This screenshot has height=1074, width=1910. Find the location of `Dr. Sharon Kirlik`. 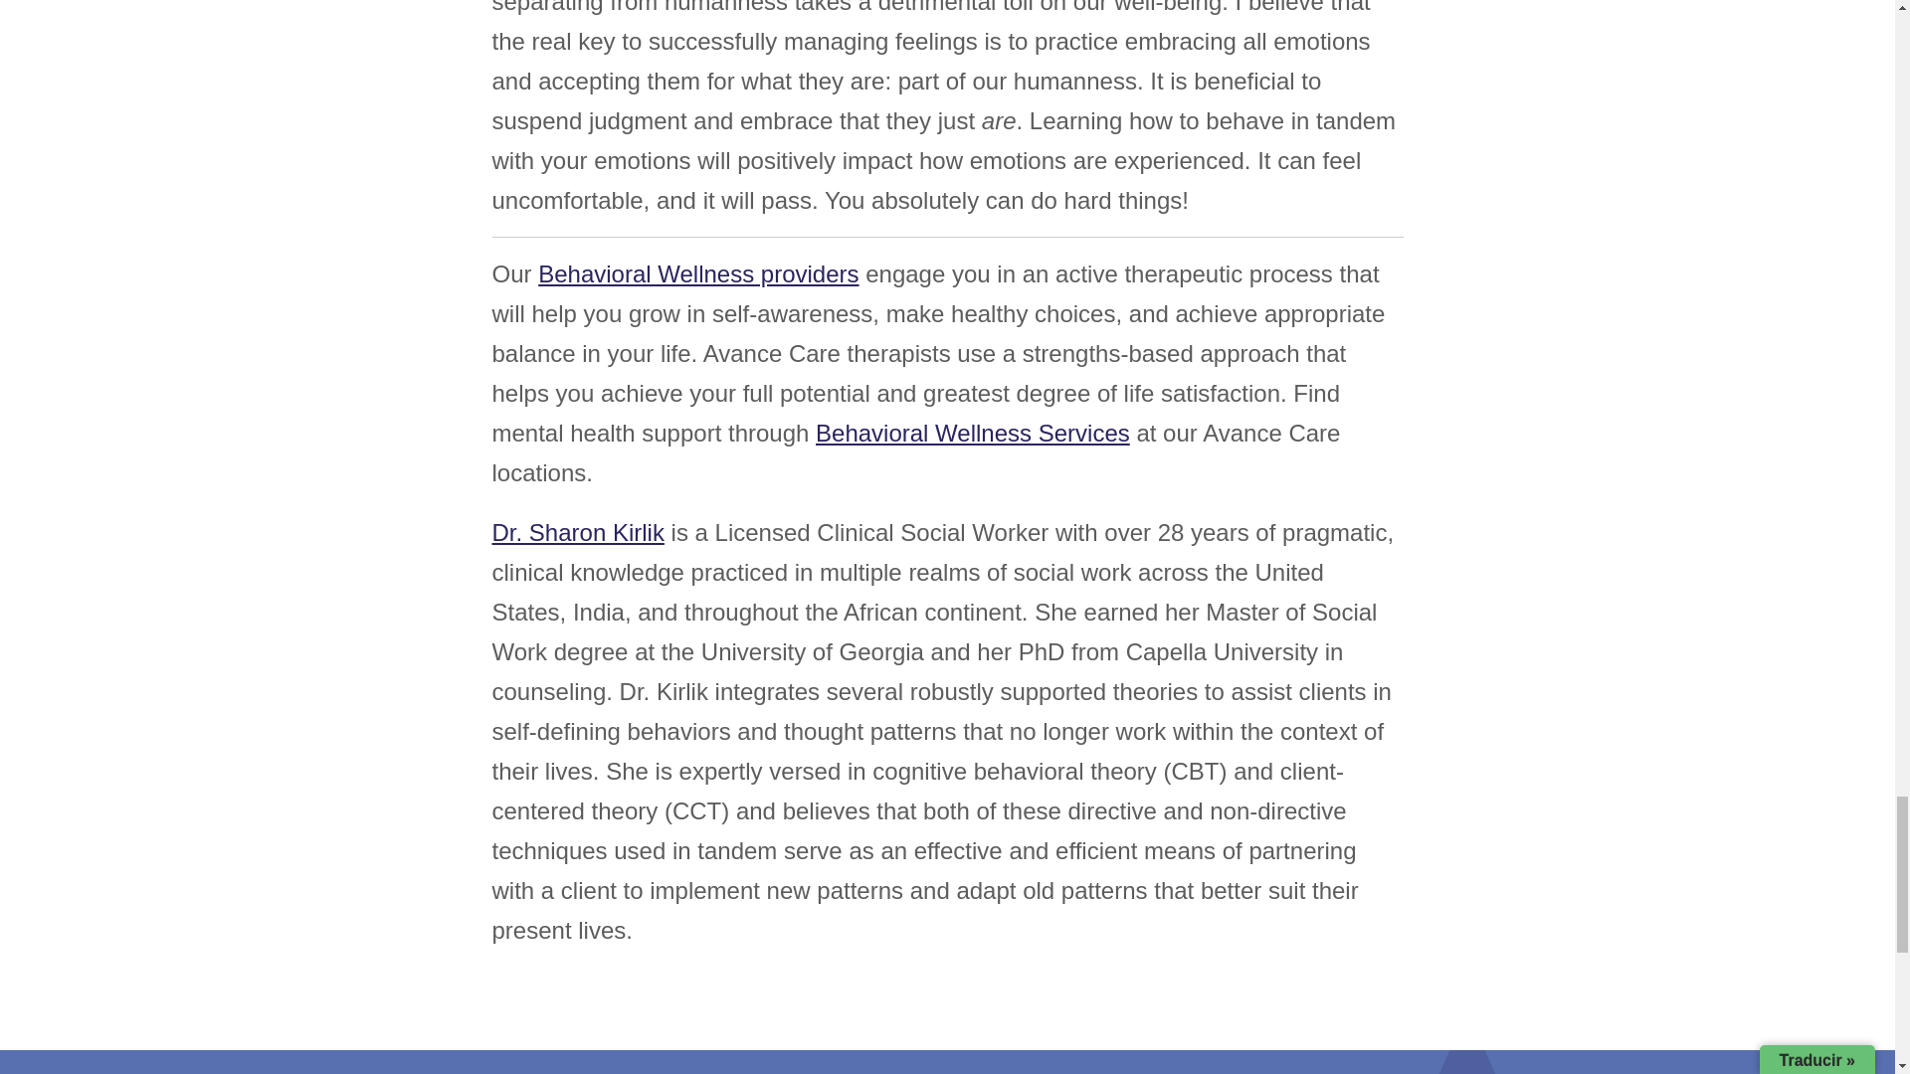

Dr. Sharon Kirlik is located at coordinates (577, 531).